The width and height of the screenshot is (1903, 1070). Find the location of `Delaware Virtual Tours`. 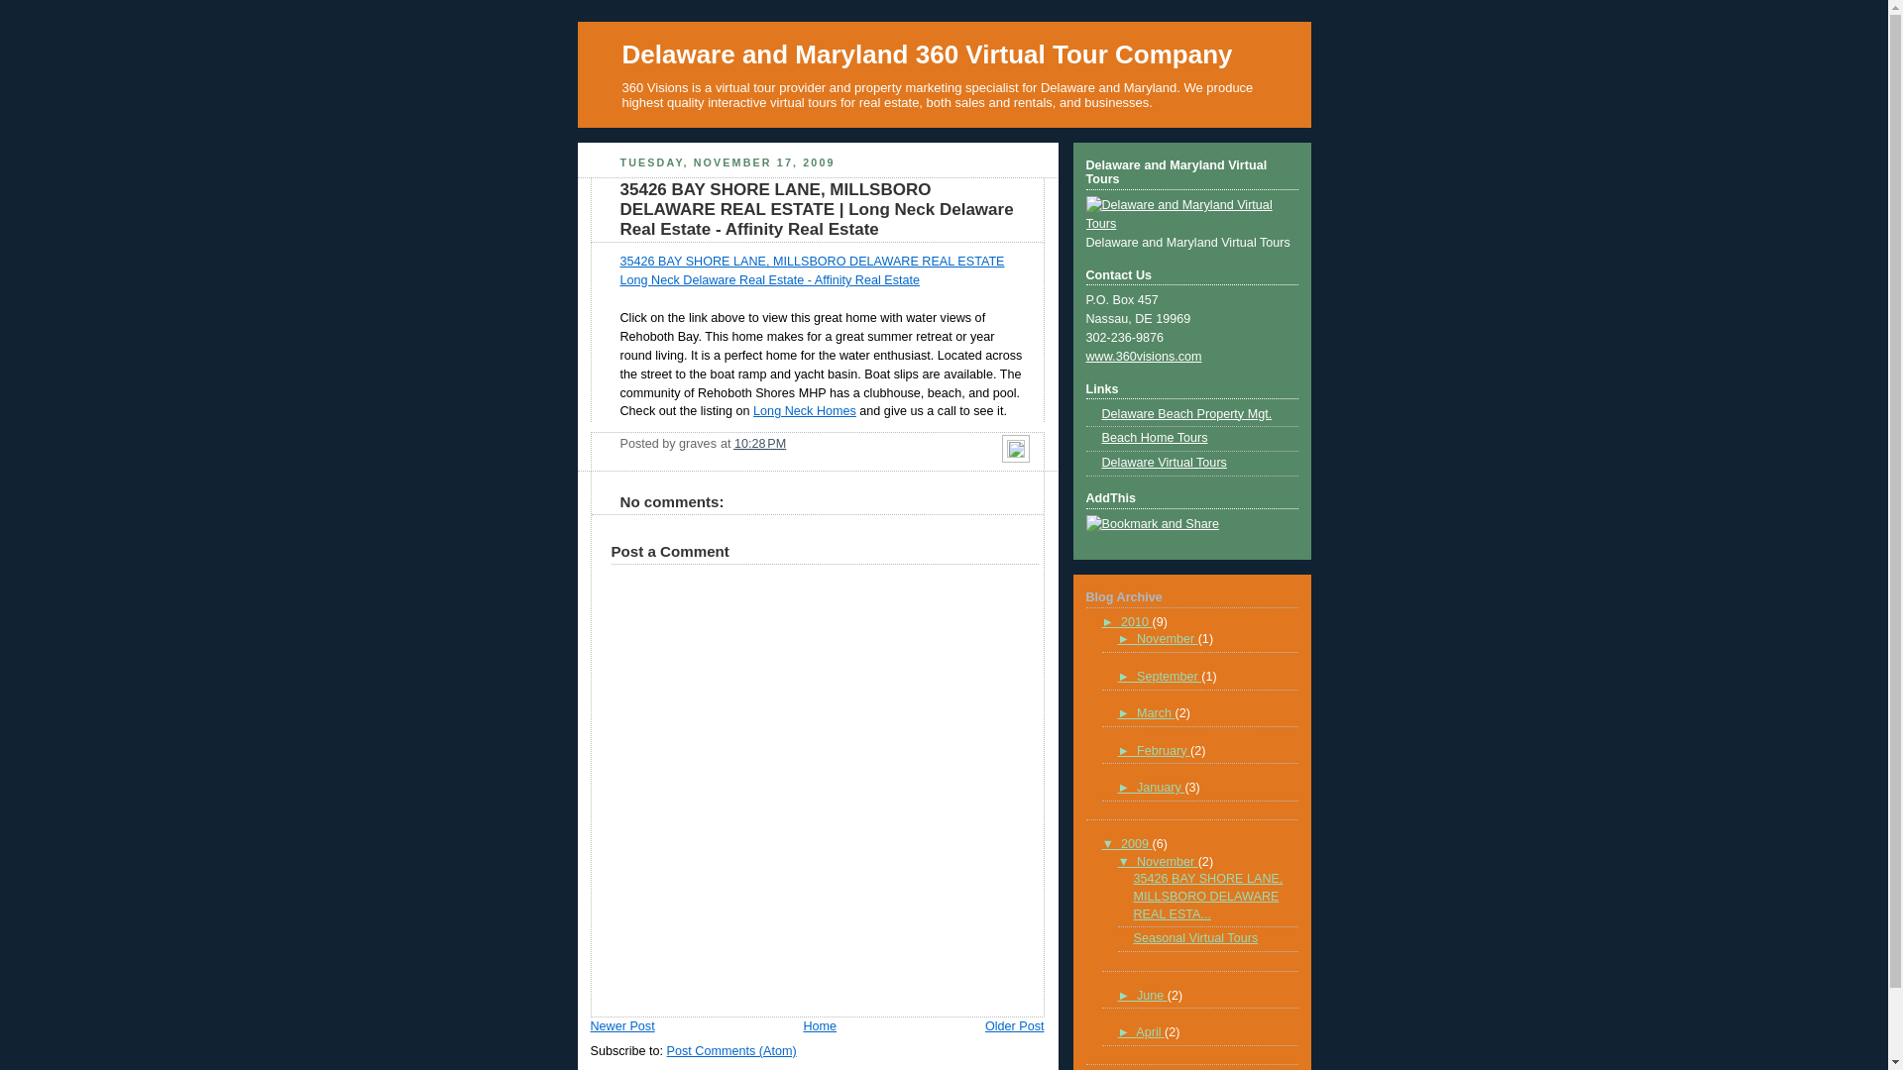

Delaware Virtual Tours is located at coordinates (1165, 463).